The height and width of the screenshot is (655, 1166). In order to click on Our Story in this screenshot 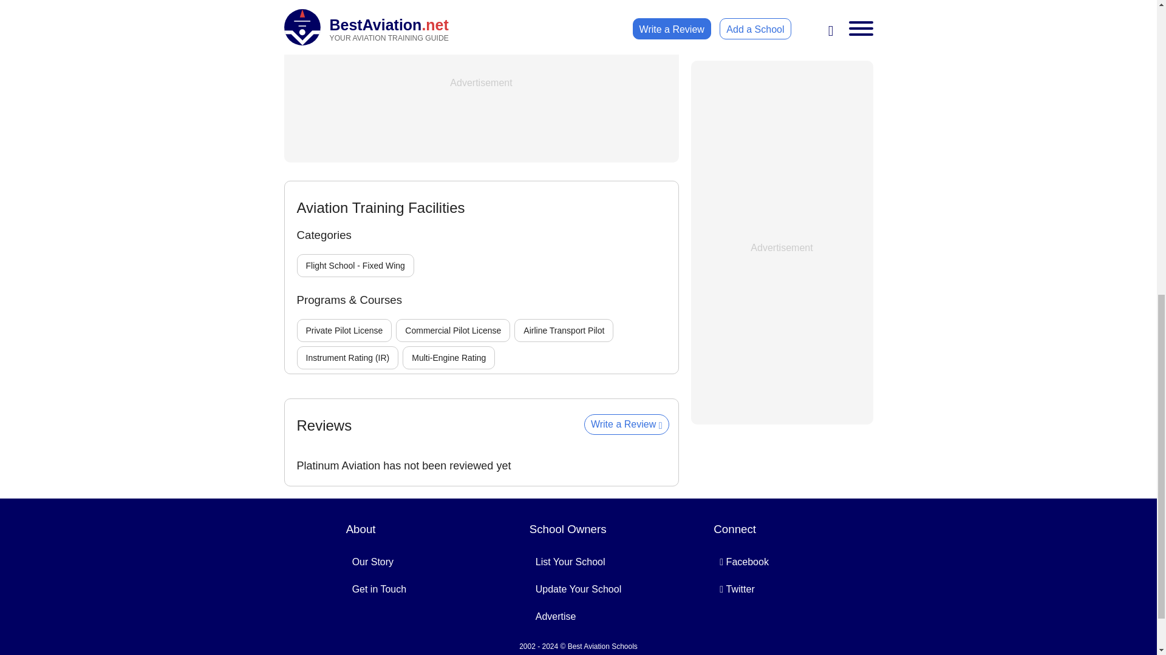, I will do `click(373, 562)`.